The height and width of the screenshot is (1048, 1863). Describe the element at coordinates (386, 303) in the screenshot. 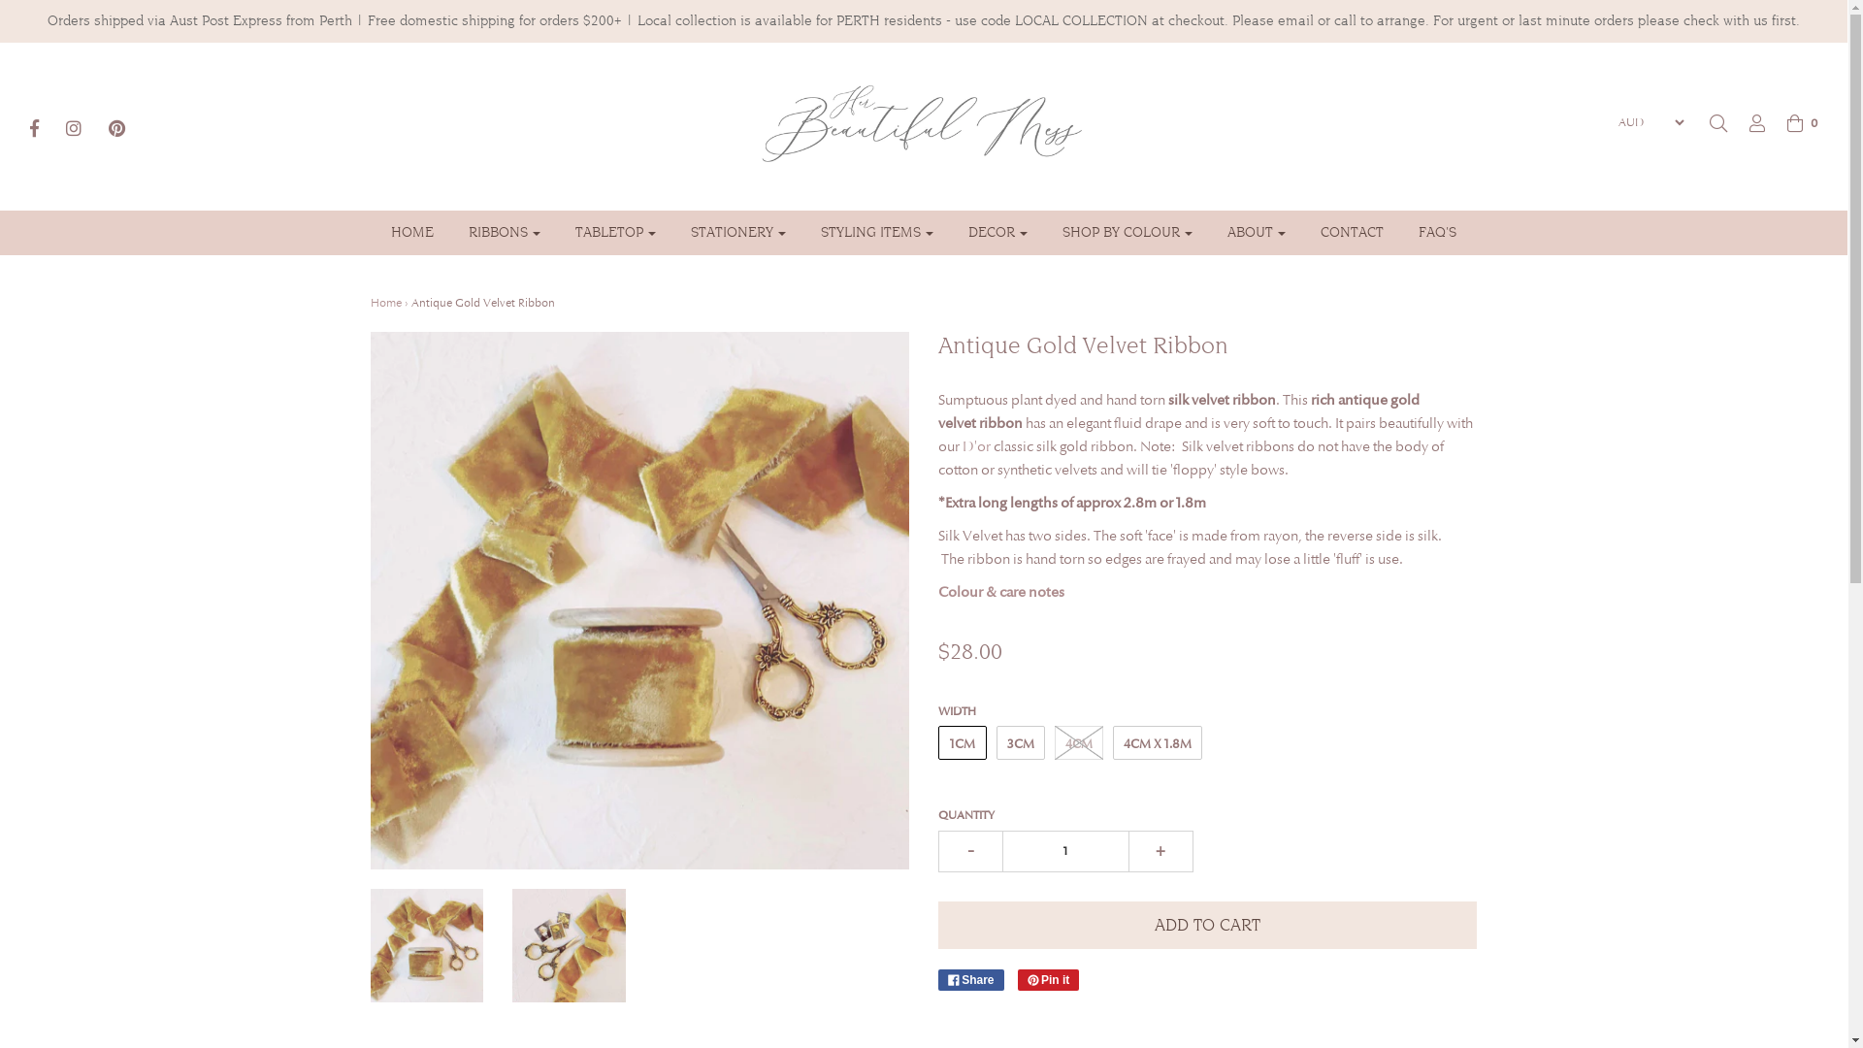

I see `Home` at that location.